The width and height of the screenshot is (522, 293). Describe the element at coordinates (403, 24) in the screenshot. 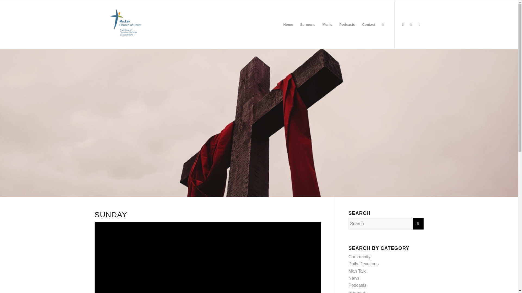

I see `Facebook` at that location.